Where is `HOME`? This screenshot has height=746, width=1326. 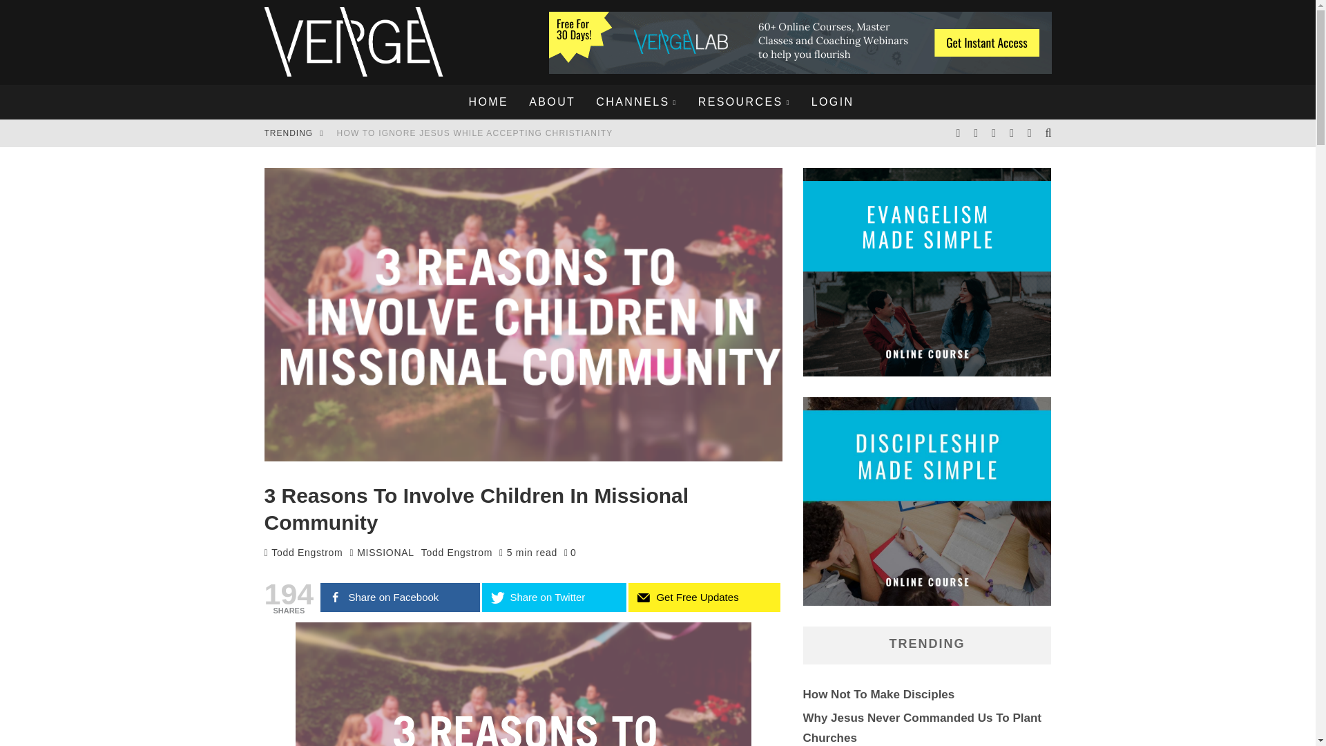 HOME is located at coordinates (489, 102).